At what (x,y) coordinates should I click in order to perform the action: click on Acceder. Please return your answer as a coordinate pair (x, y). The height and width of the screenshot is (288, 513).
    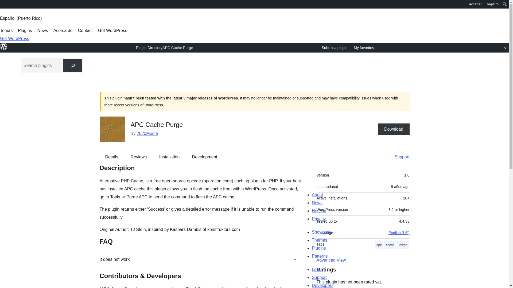
    Looking at the image, I should click on (475, 4).